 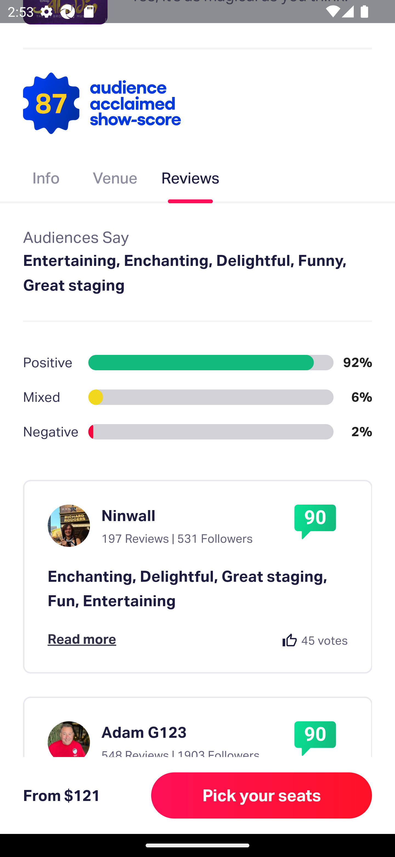 What do you see at coordinates (82, 639) in the screenshot?
I see `Read more` at bounding box center [82, 639].